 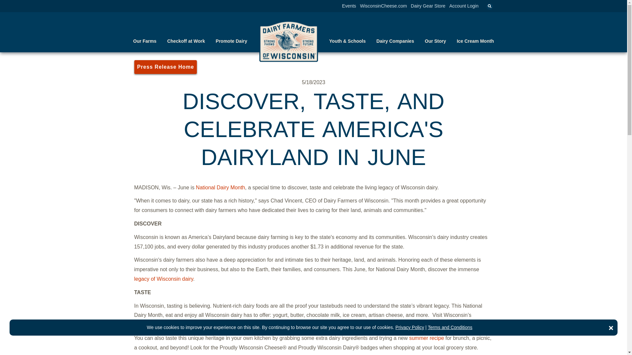 What do you see at coordinates (349, 6) in the screenshot?
I see `Events` at bounding box center [349, 6].